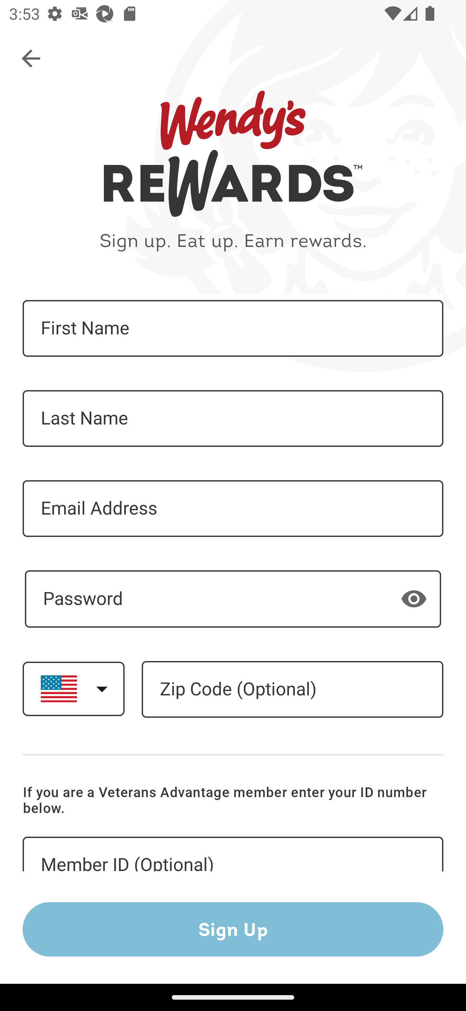 Image resolution: width=466 pixels, height=1011 pixels. What do you see at coordinates (414, 598) in the screenshot?
I see `Show password` at bounding box center [414, 598].